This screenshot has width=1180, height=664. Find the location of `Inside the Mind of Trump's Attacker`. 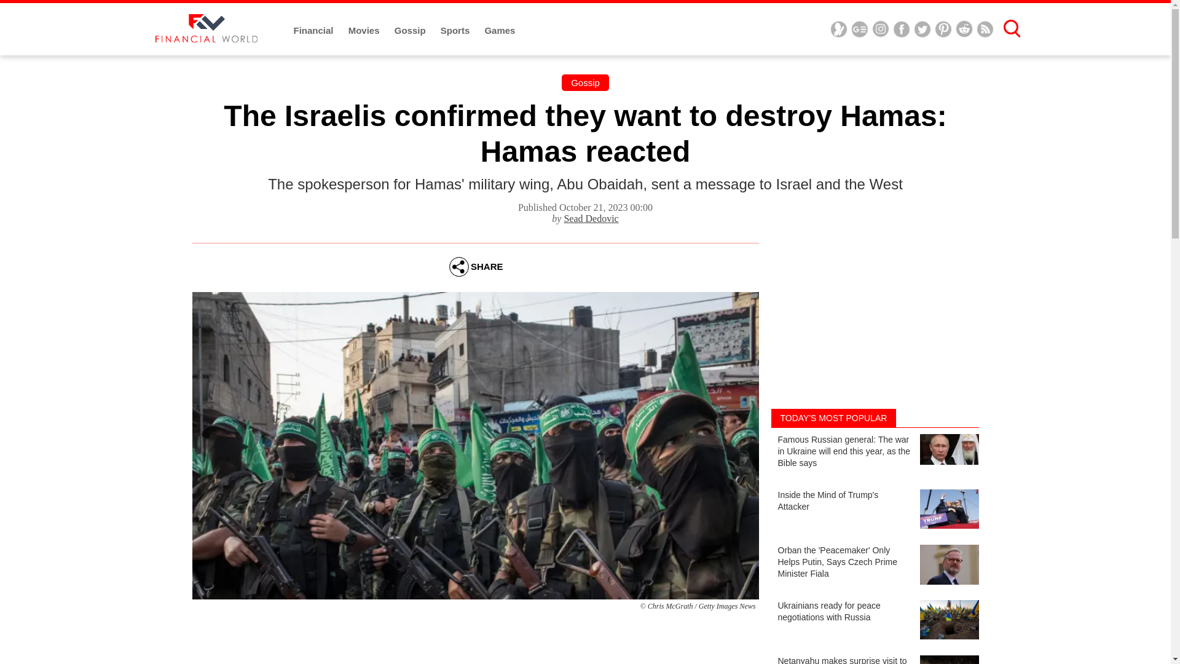

Inside the Mind of Trump's Attacker is located at coordinates (874, 510).